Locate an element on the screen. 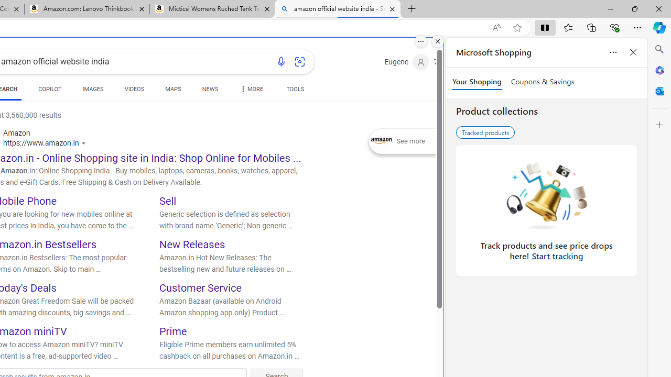 The height and width of the screenshot is (377, 671). More options. is located at coordinates (421, 41).